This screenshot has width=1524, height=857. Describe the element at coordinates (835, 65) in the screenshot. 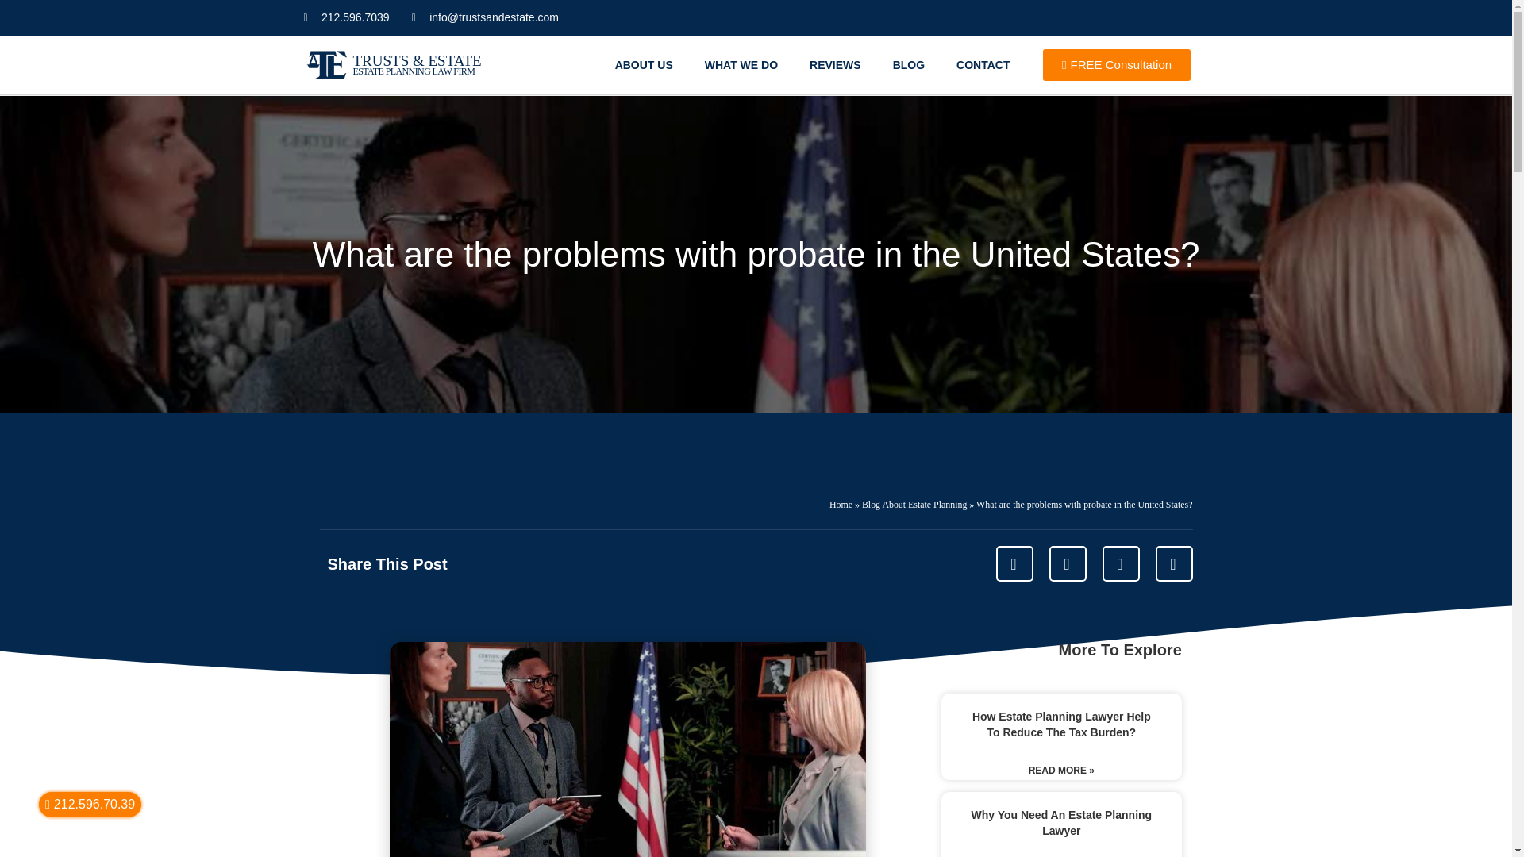

I see `REVIEWS` at that location.